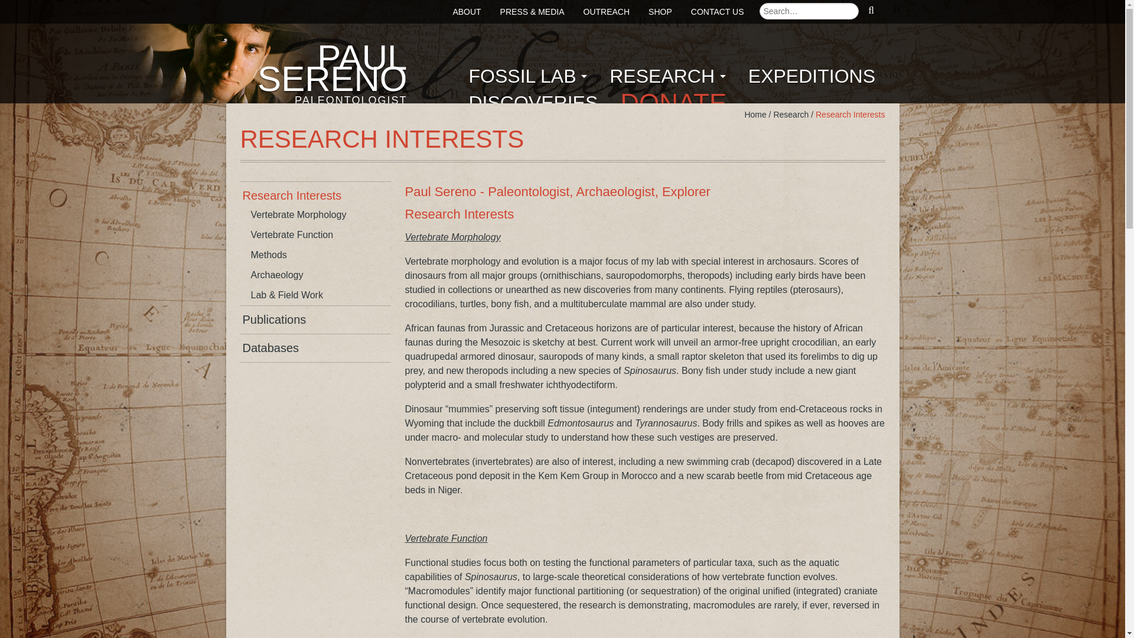 This screenshot has width=1134, height=638. I want to click on SHOP, so click(467, 12).